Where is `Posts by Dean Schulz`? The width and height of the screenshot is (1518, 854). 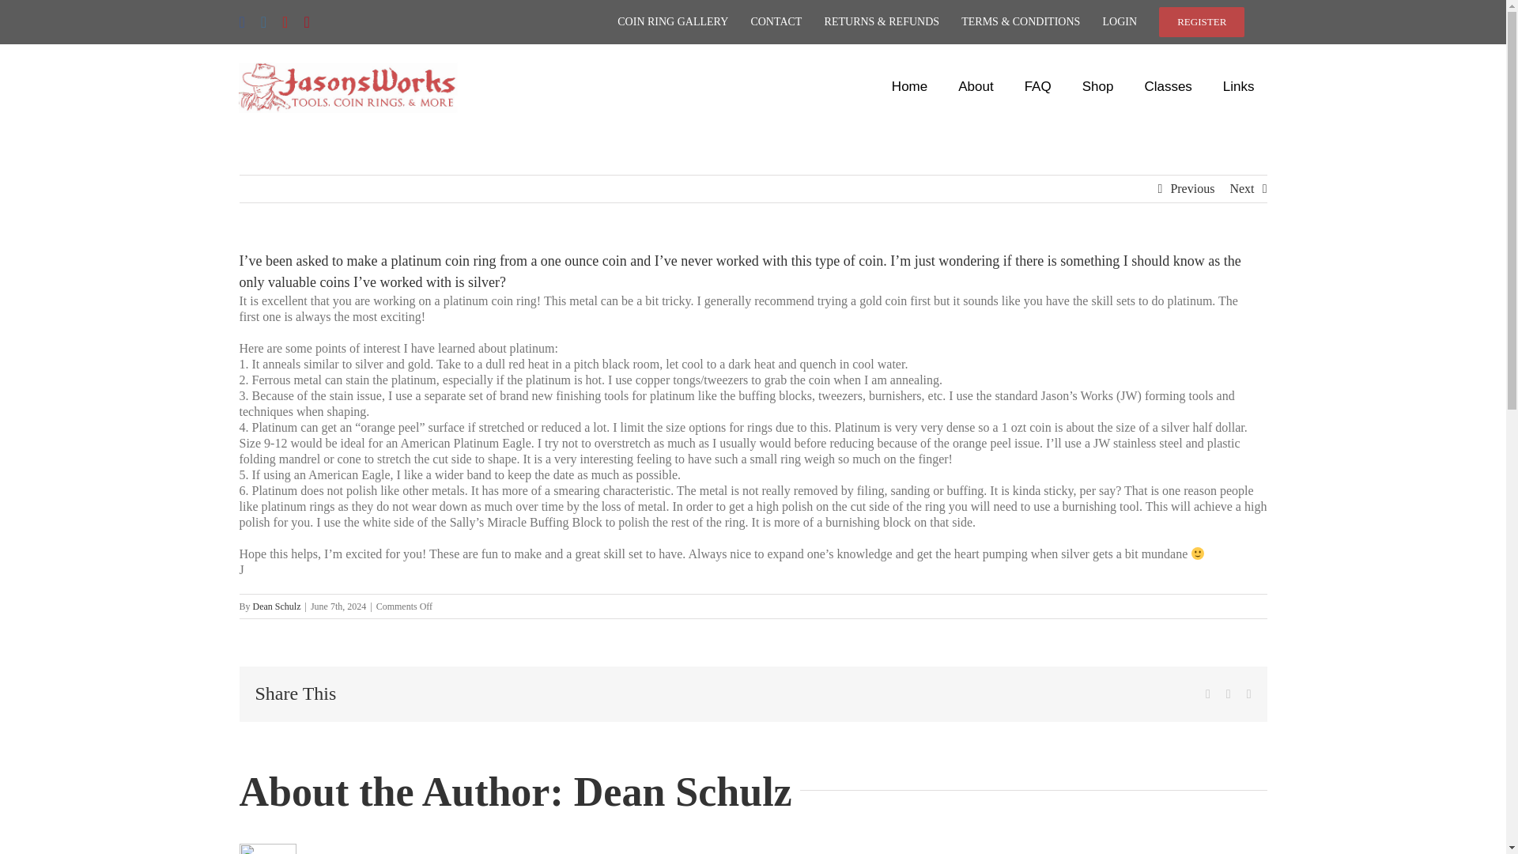
Posts by Dean Schulz is located at coordinates (683, 792).